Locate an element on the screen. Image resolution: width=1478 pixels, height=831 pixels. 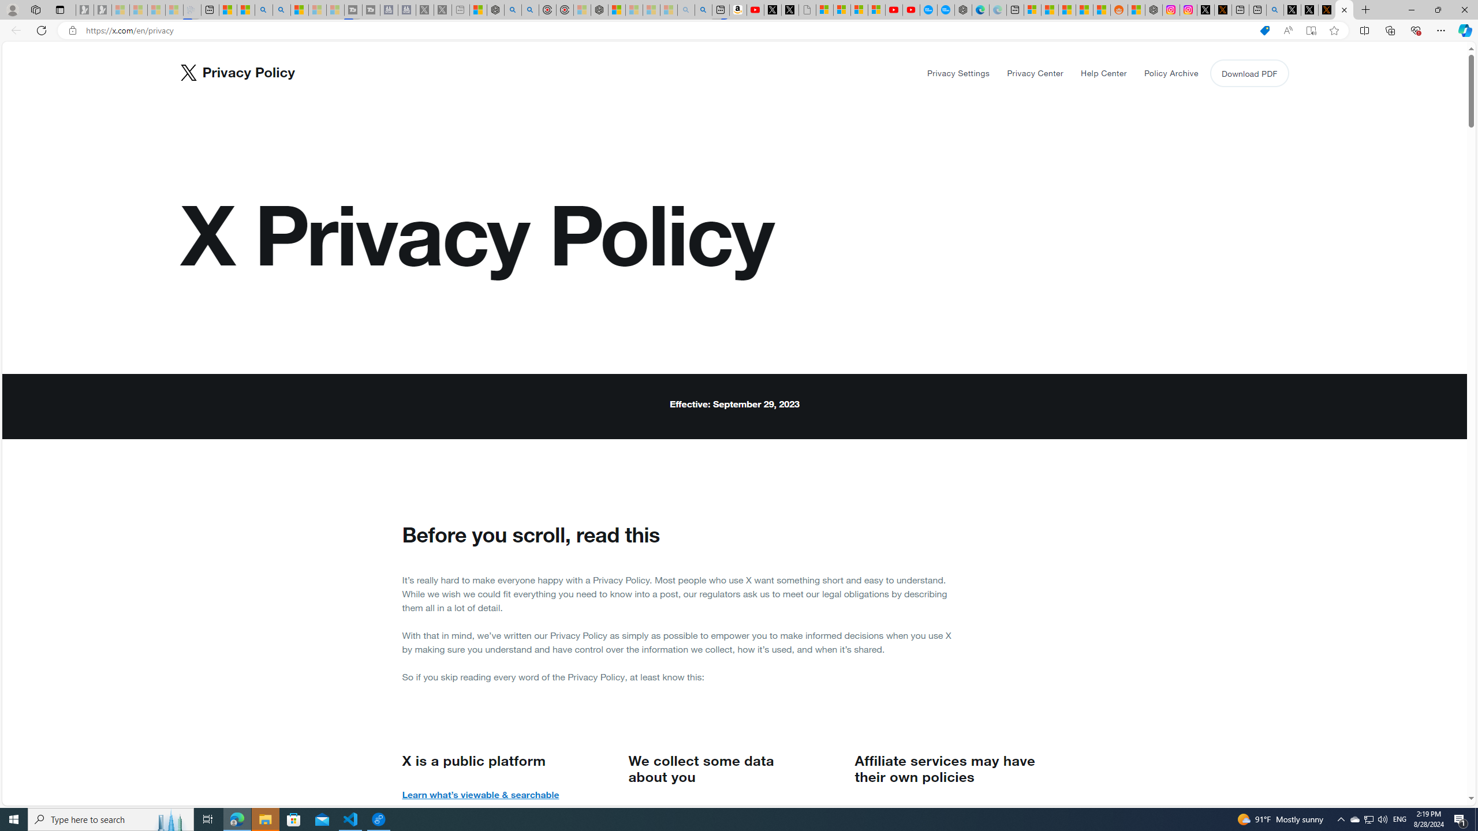
Add this page to favorites (Ctrl+D) is located at coordinates (1335, 31).